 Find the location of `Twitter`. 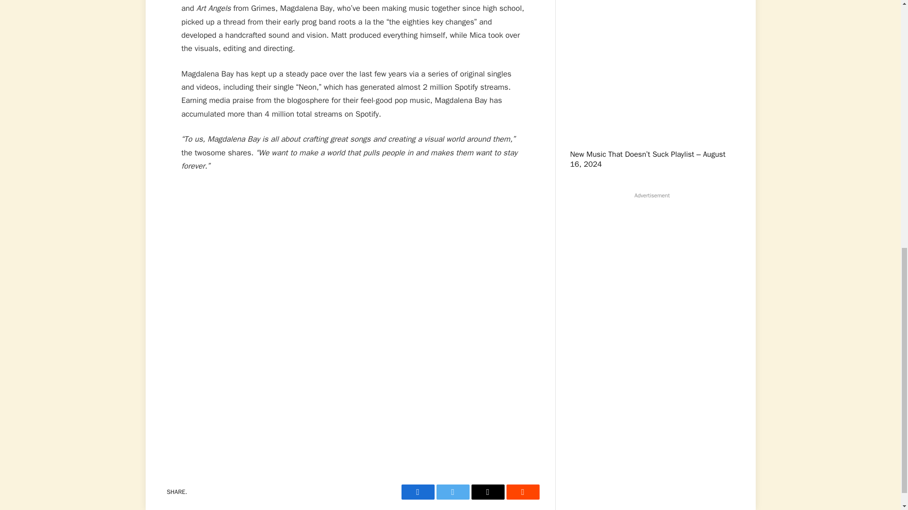

Twitter is located at coordinates (452, 492).